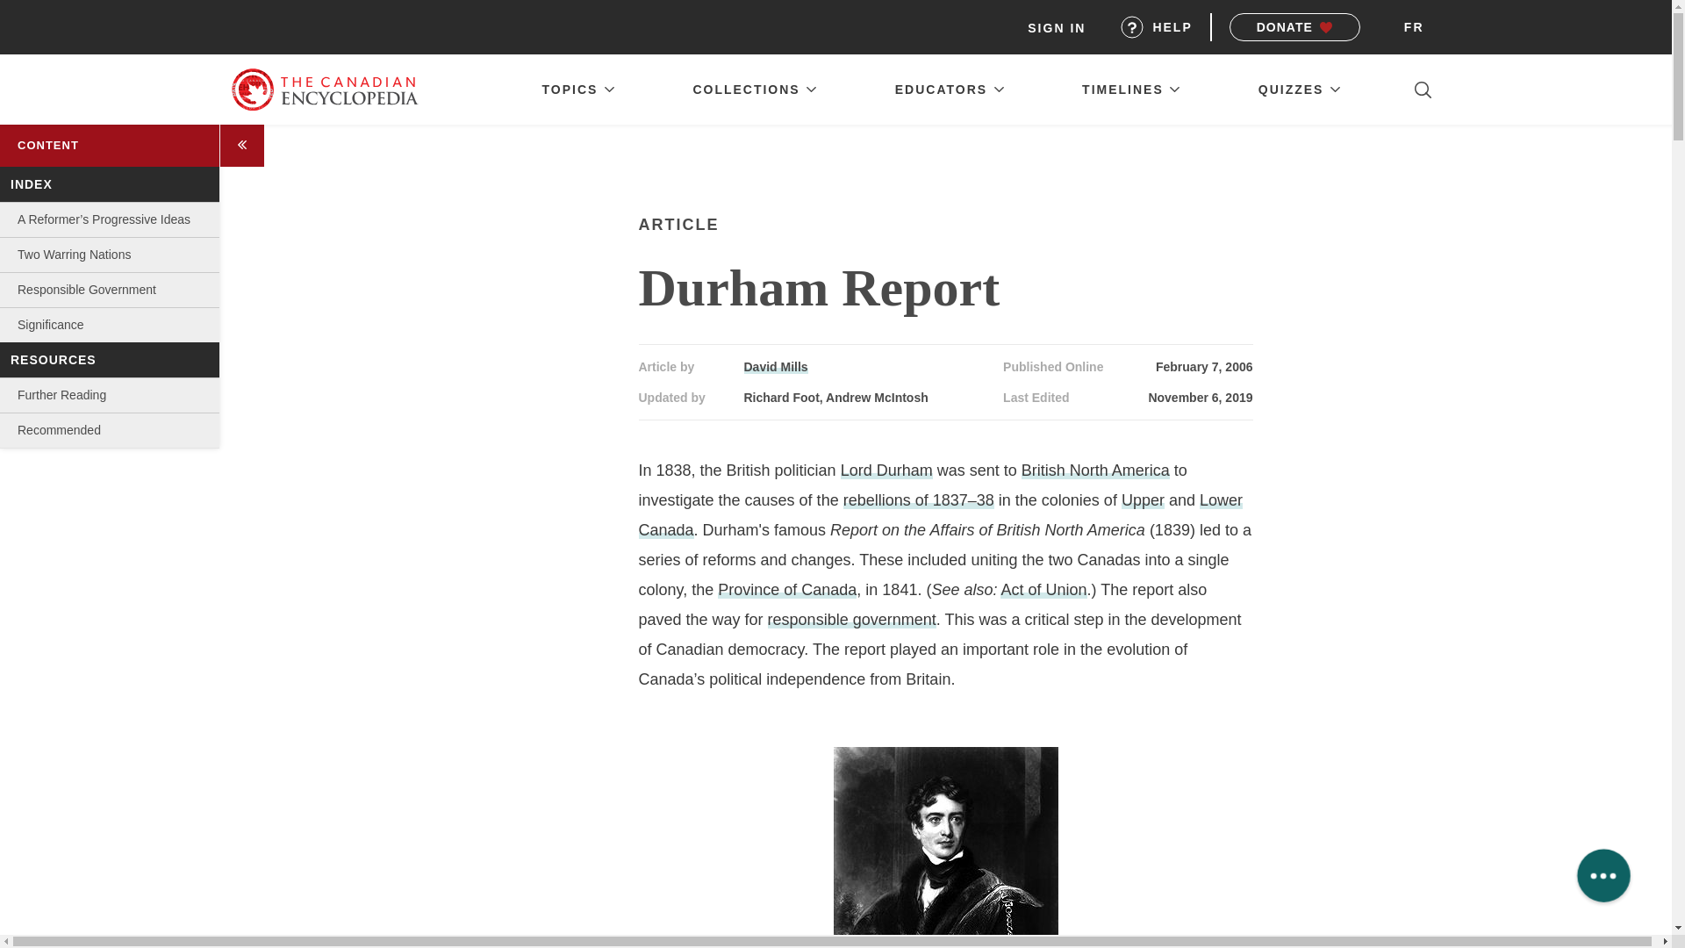 This screenshot has height=948, width=1685. What do you see at coordinates (755, 90) in the screenshot?
I see `COLLECTIONS` at bounding box center [755, 90].